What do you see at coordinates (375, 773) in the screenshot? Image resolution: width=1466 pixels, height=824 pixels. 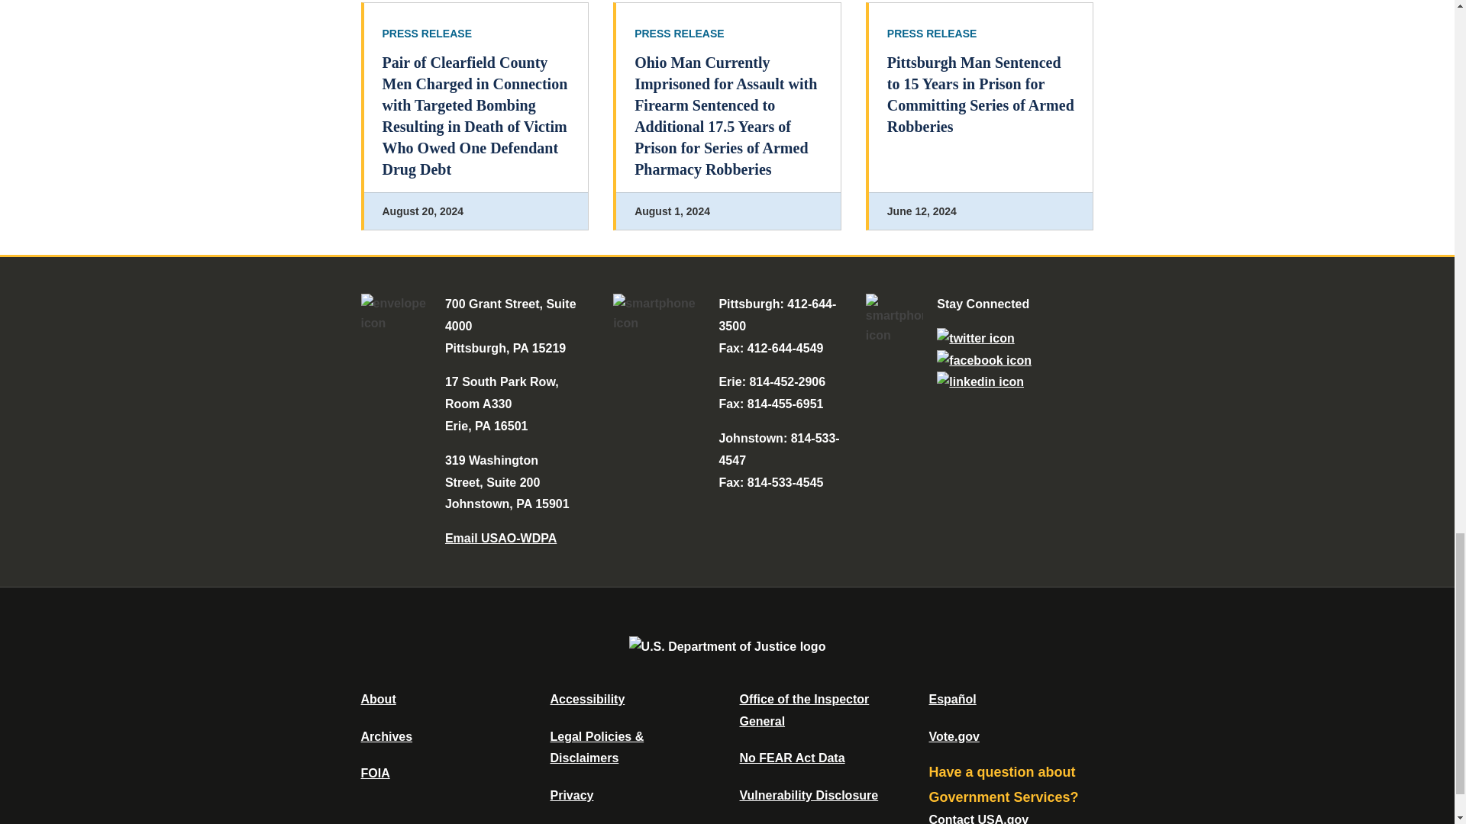 I see `Office of Information Policy` at bounding box center [375, 773].